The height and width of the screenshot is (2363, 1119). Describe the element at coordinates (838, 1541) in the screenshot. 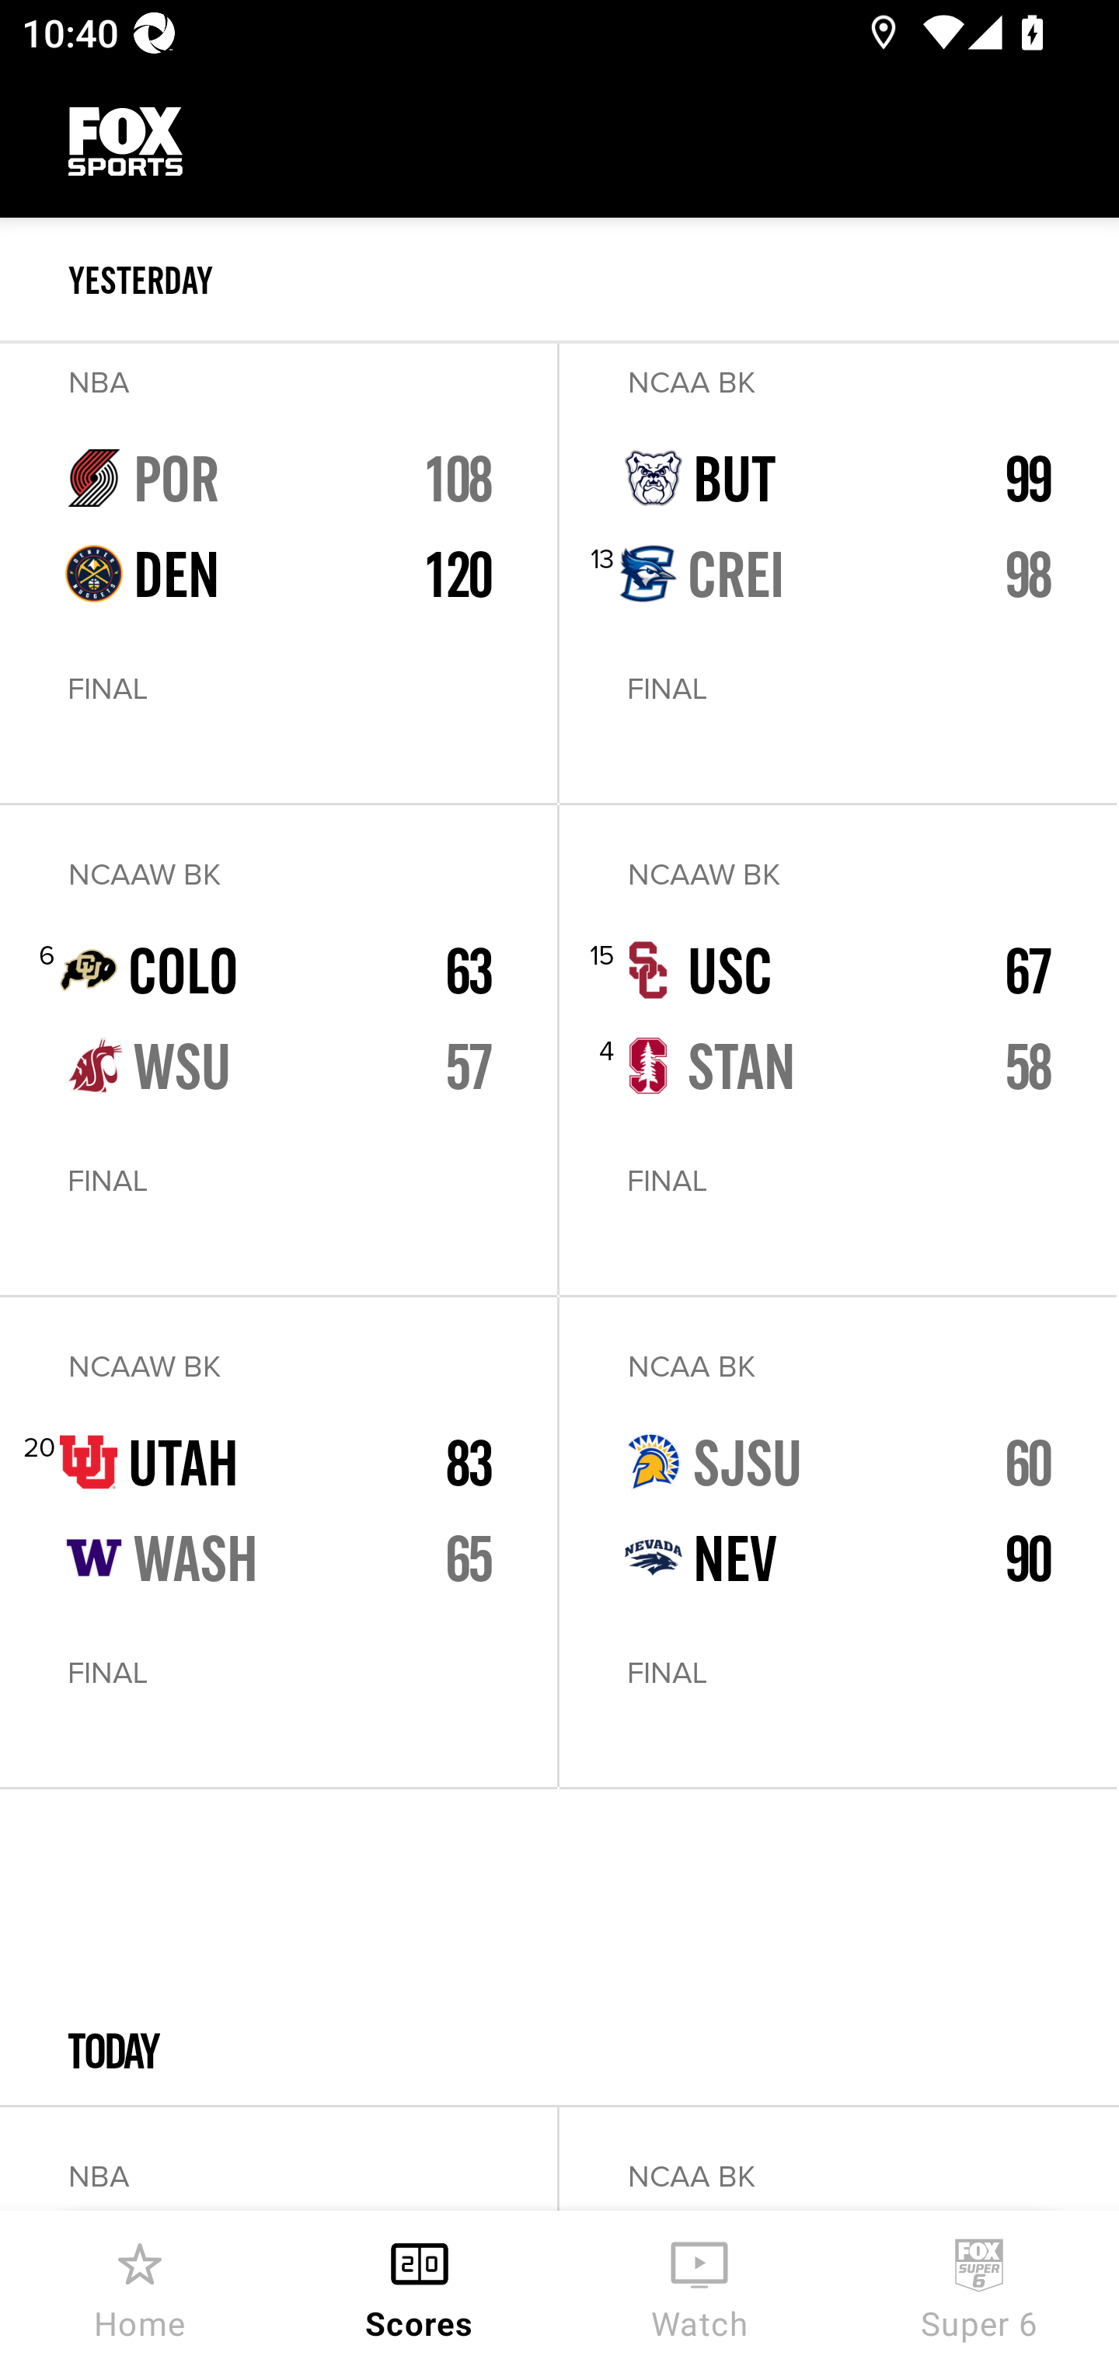

I see `NCAA BK SJSU 60 NEV 90 FINAL` at that location.